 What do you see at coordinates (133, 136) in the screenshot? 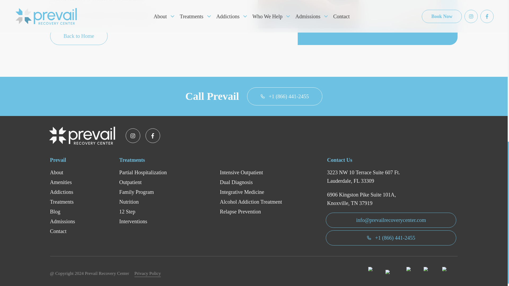
I see `Instagram` at bounding box center [133, 136].